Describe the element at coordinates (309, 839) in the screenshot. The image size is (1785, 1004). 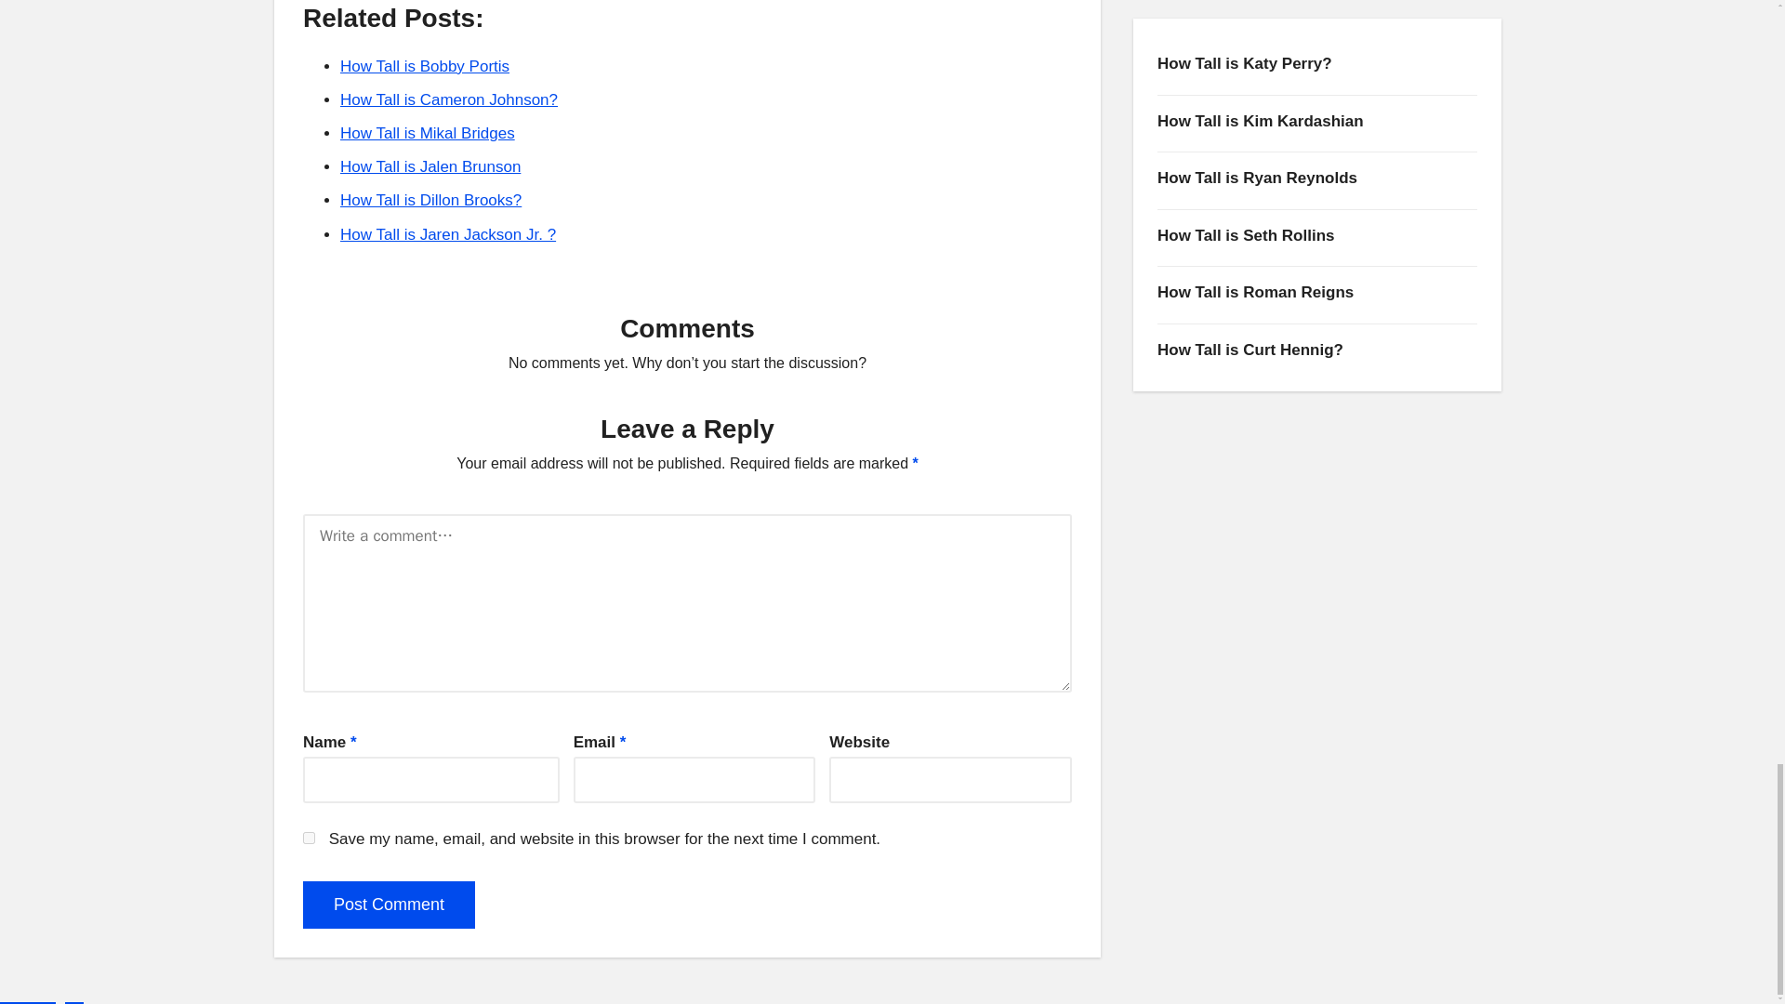
I see `yes` at that location.